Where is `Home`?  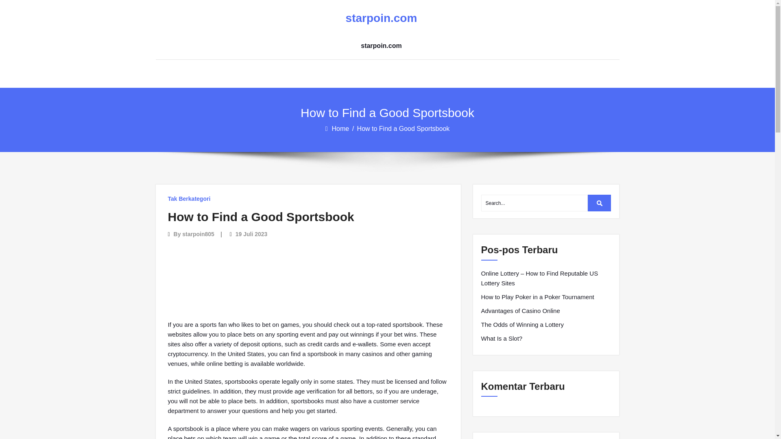
Home is located at coordinates (341, 128).